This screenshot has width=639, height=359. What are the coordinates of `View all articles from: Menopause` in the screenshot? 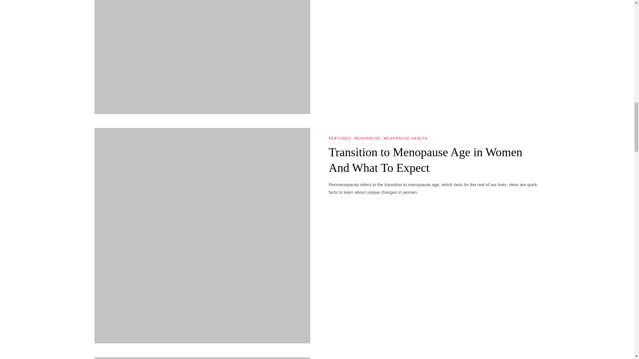 It's located at (367, 138).